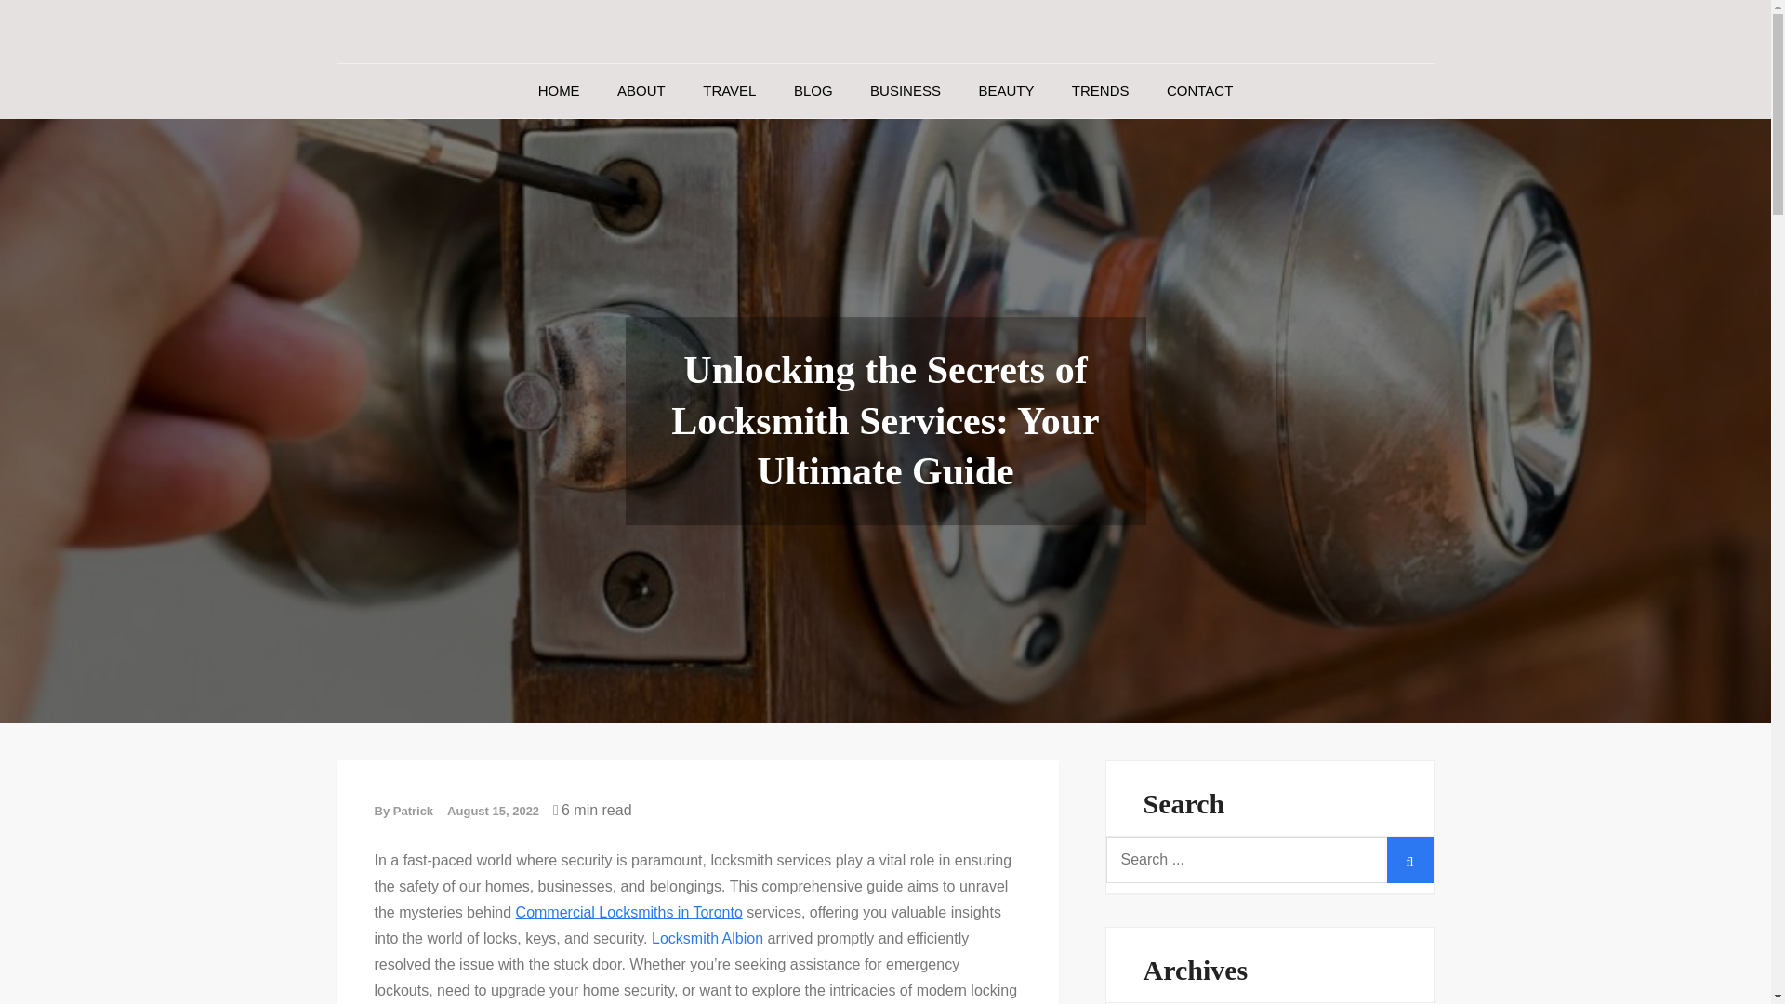 This screenshot has width=1785, height=1004. What do you see at coordinates (1199, 91) in the screenshot?
I see `CONTACT` at bounding box center [1199, 91].